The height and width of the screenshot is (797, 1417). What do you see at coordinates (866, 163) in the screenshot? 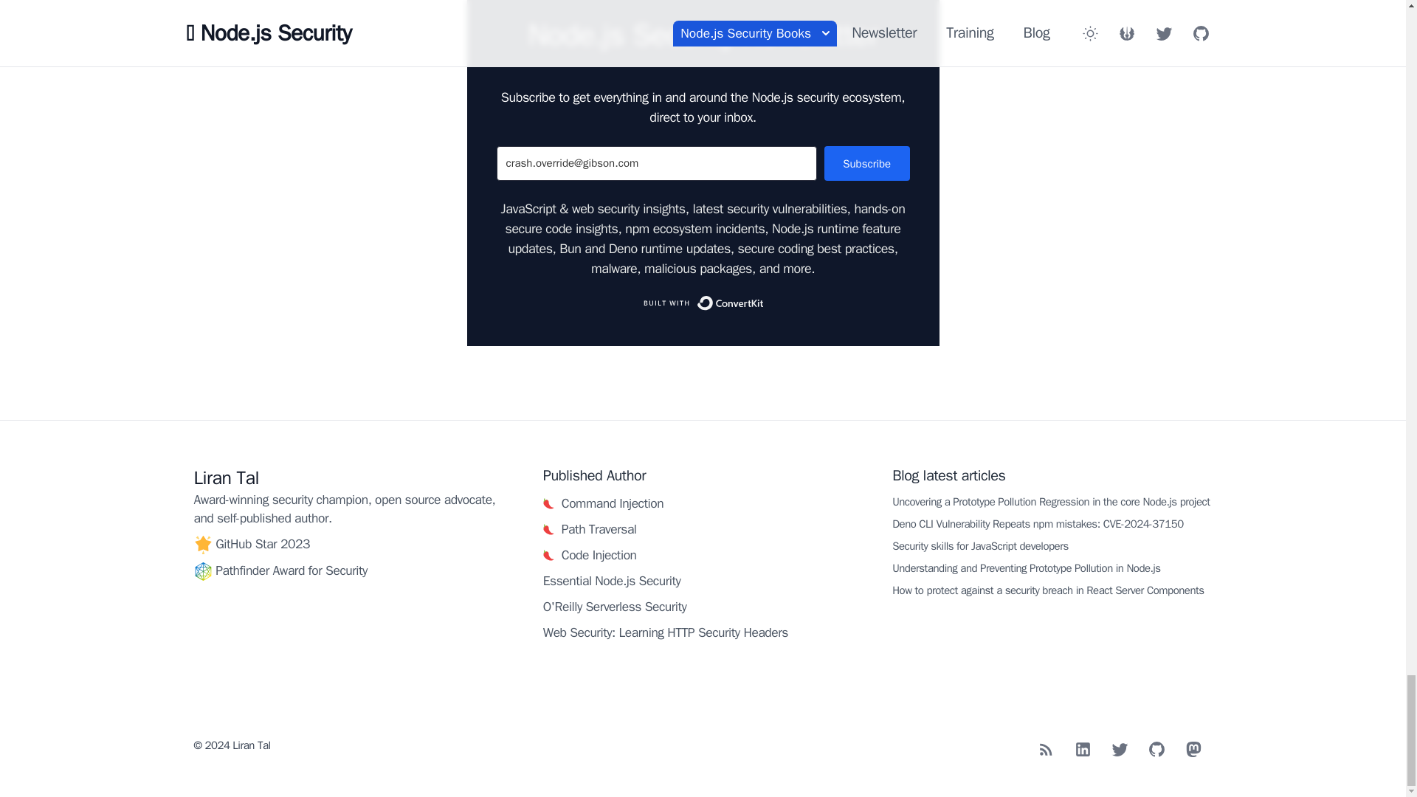
I see `Subscribe` at bounding box center [866, 163].